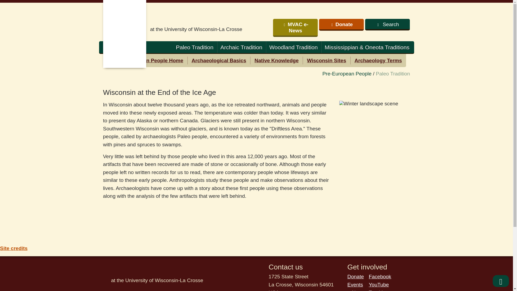 This screenshot has width=517, height=291. I want to click on Donate, so click(341, 25).